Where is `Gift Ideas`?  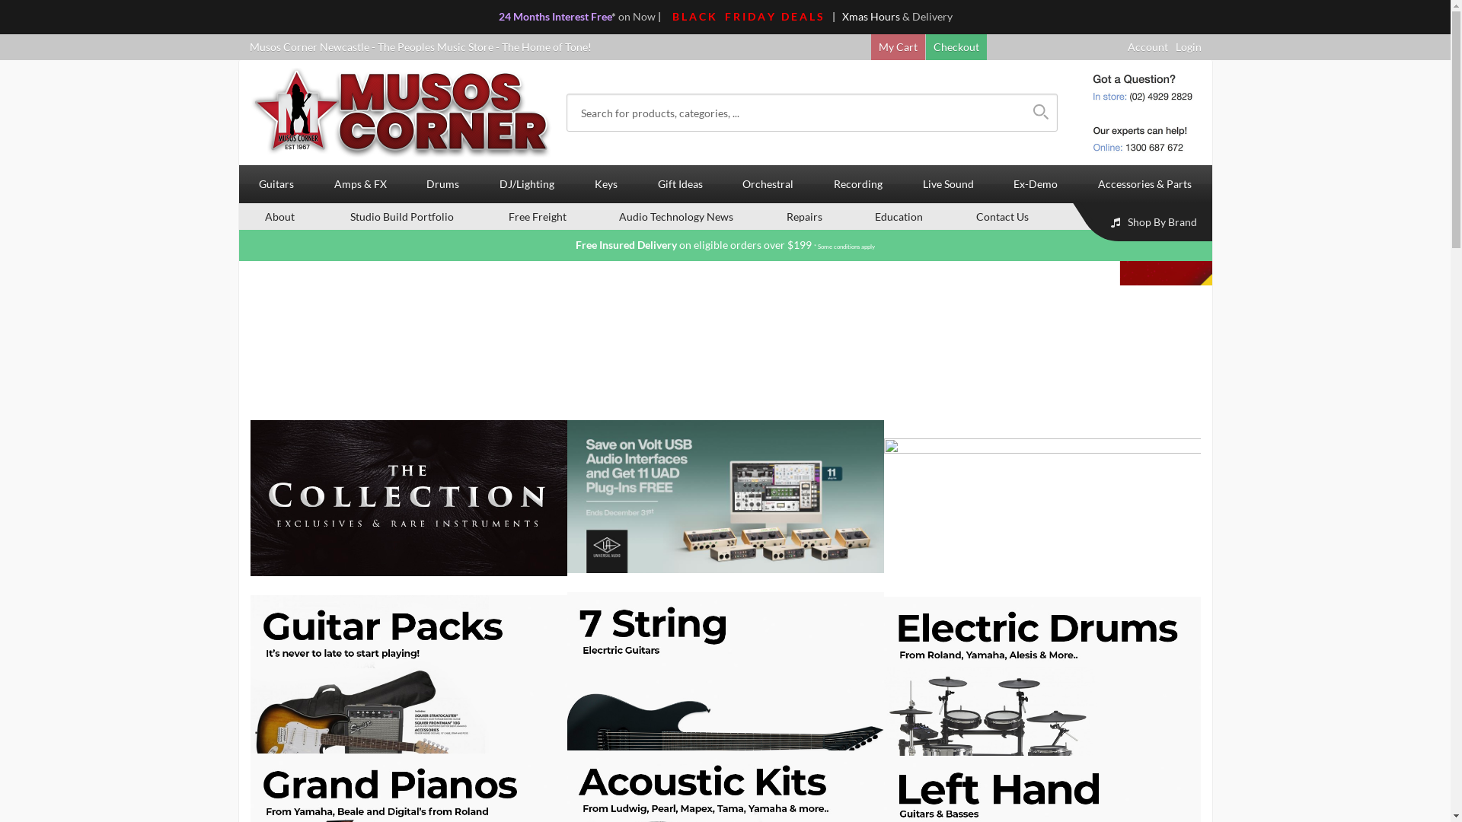
Gift Ideas is located at coordinates (30, 254).